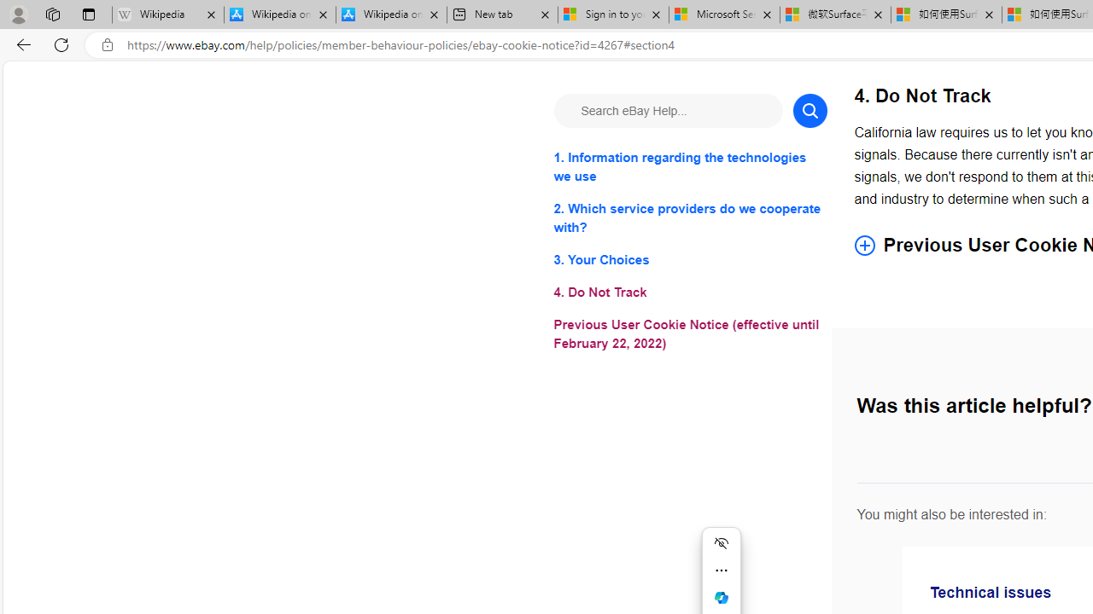 The height and width of the screenshot is (614, 1093). Describe the element at coordinates (668, 111) in the screenshot. I see `Search eBay Help...` at that location.